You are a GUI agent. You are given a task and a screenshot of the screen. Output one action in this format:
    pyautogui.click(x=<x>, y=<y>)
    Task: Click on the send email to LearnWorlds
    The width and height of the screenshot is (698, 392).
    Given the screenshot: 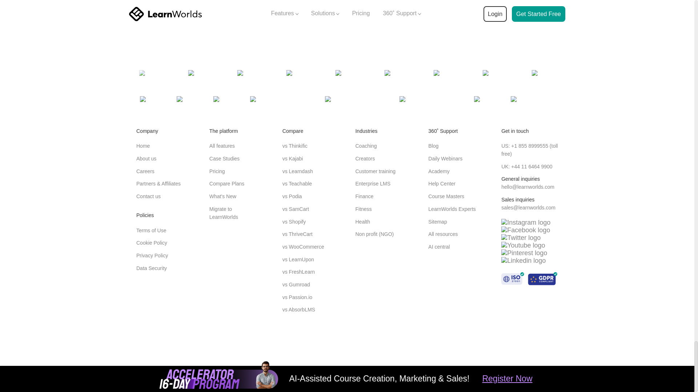 What is the action you would take?
    pyautogui.click(x=527, y=187)
    